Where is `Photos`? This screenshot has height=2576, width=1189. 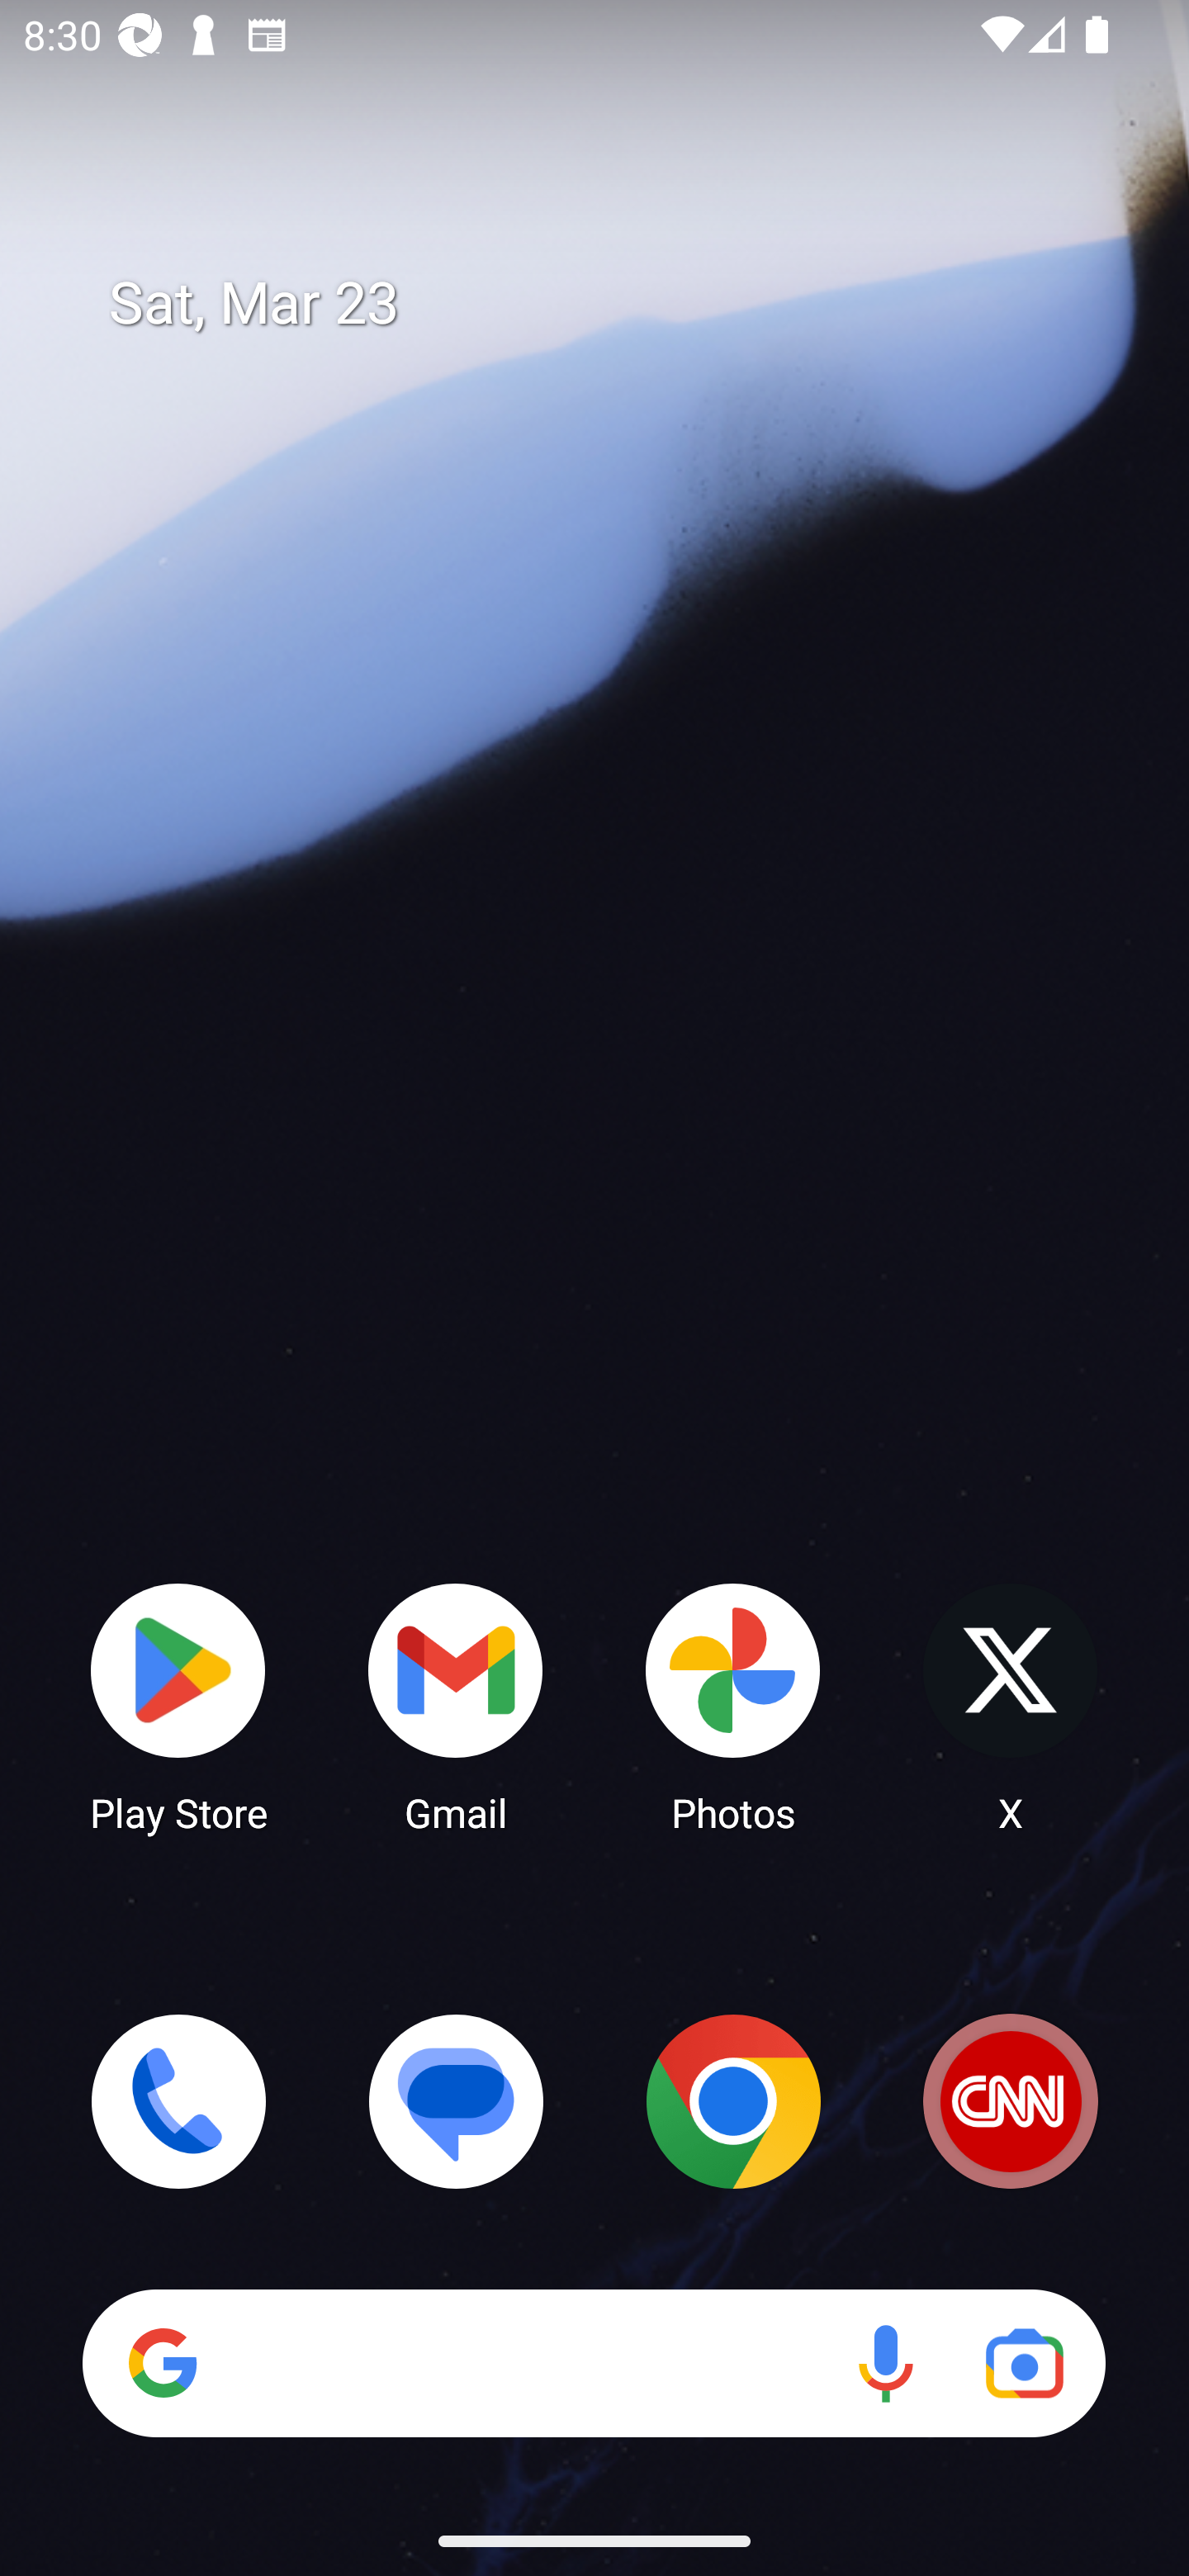 Photos is located at coordinates (733, 1706).